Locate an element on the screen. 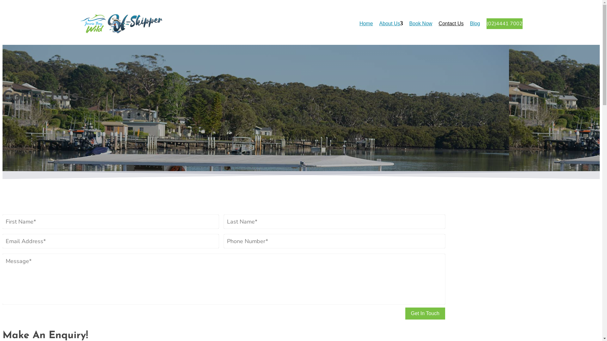 This screenshot has height=341, width=607. About Us is located at coordinates (390, 23).